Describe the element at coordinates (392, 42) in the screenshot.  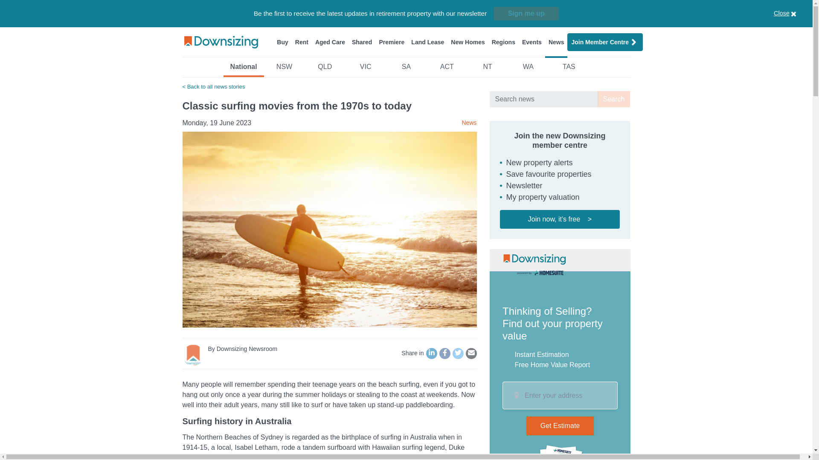
I see `Premiere` at that location.